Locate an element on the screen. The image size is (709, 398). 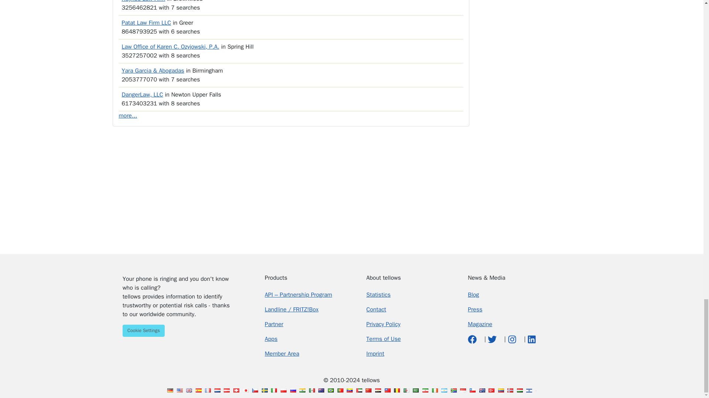
tellows Japan is located at coordinates (246, 390).